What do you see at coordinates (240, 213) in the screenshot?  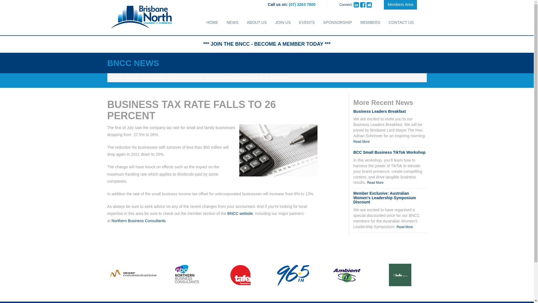 I see `BNCC website` at bounding box center [240, 213].